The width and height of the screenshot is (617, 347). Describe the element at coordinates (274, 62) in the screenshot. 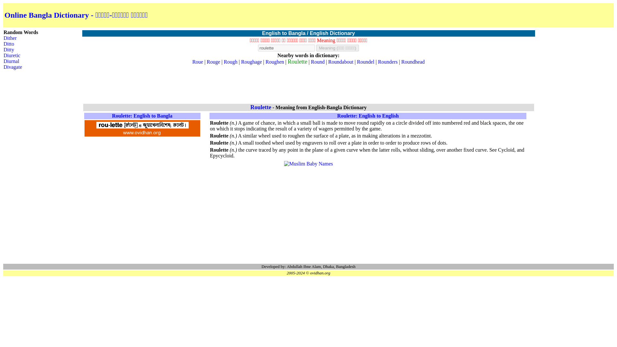

I see `Roughen` at that location.